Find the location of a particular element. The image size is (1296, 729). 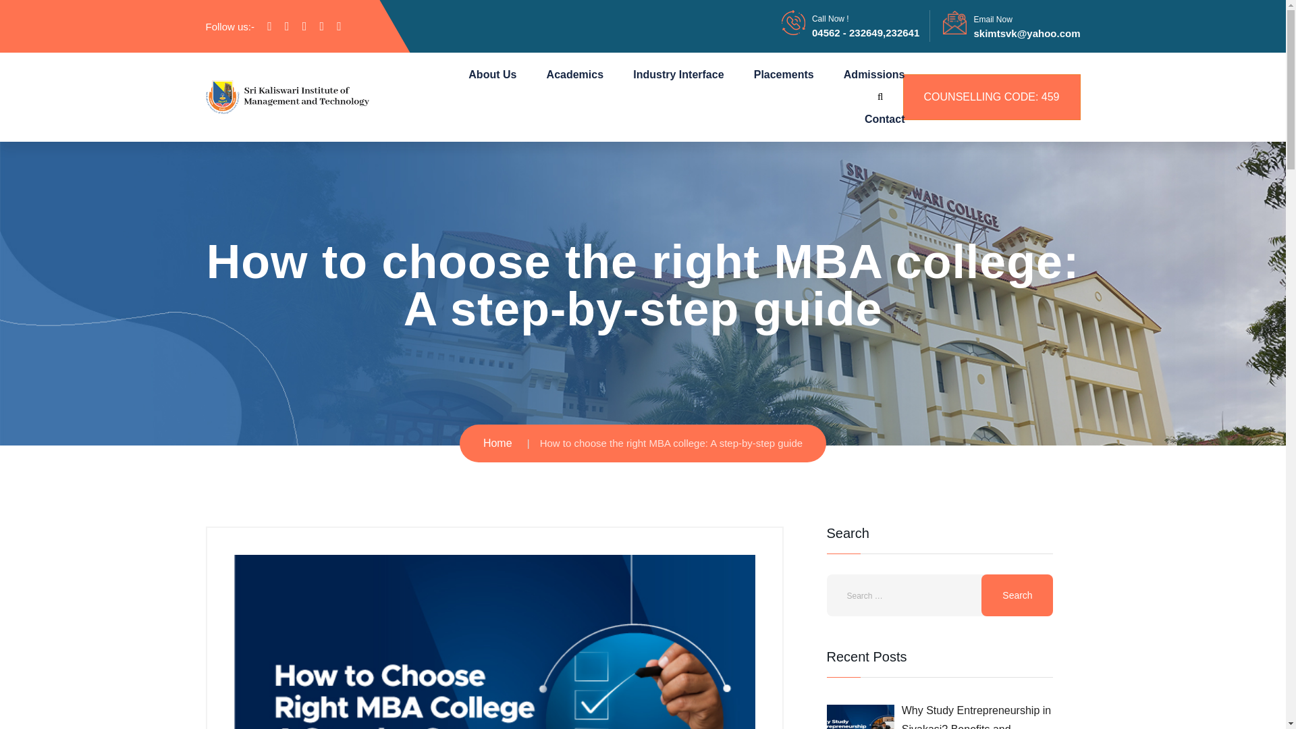

Industry Interface is located at coordinates (678, 74).